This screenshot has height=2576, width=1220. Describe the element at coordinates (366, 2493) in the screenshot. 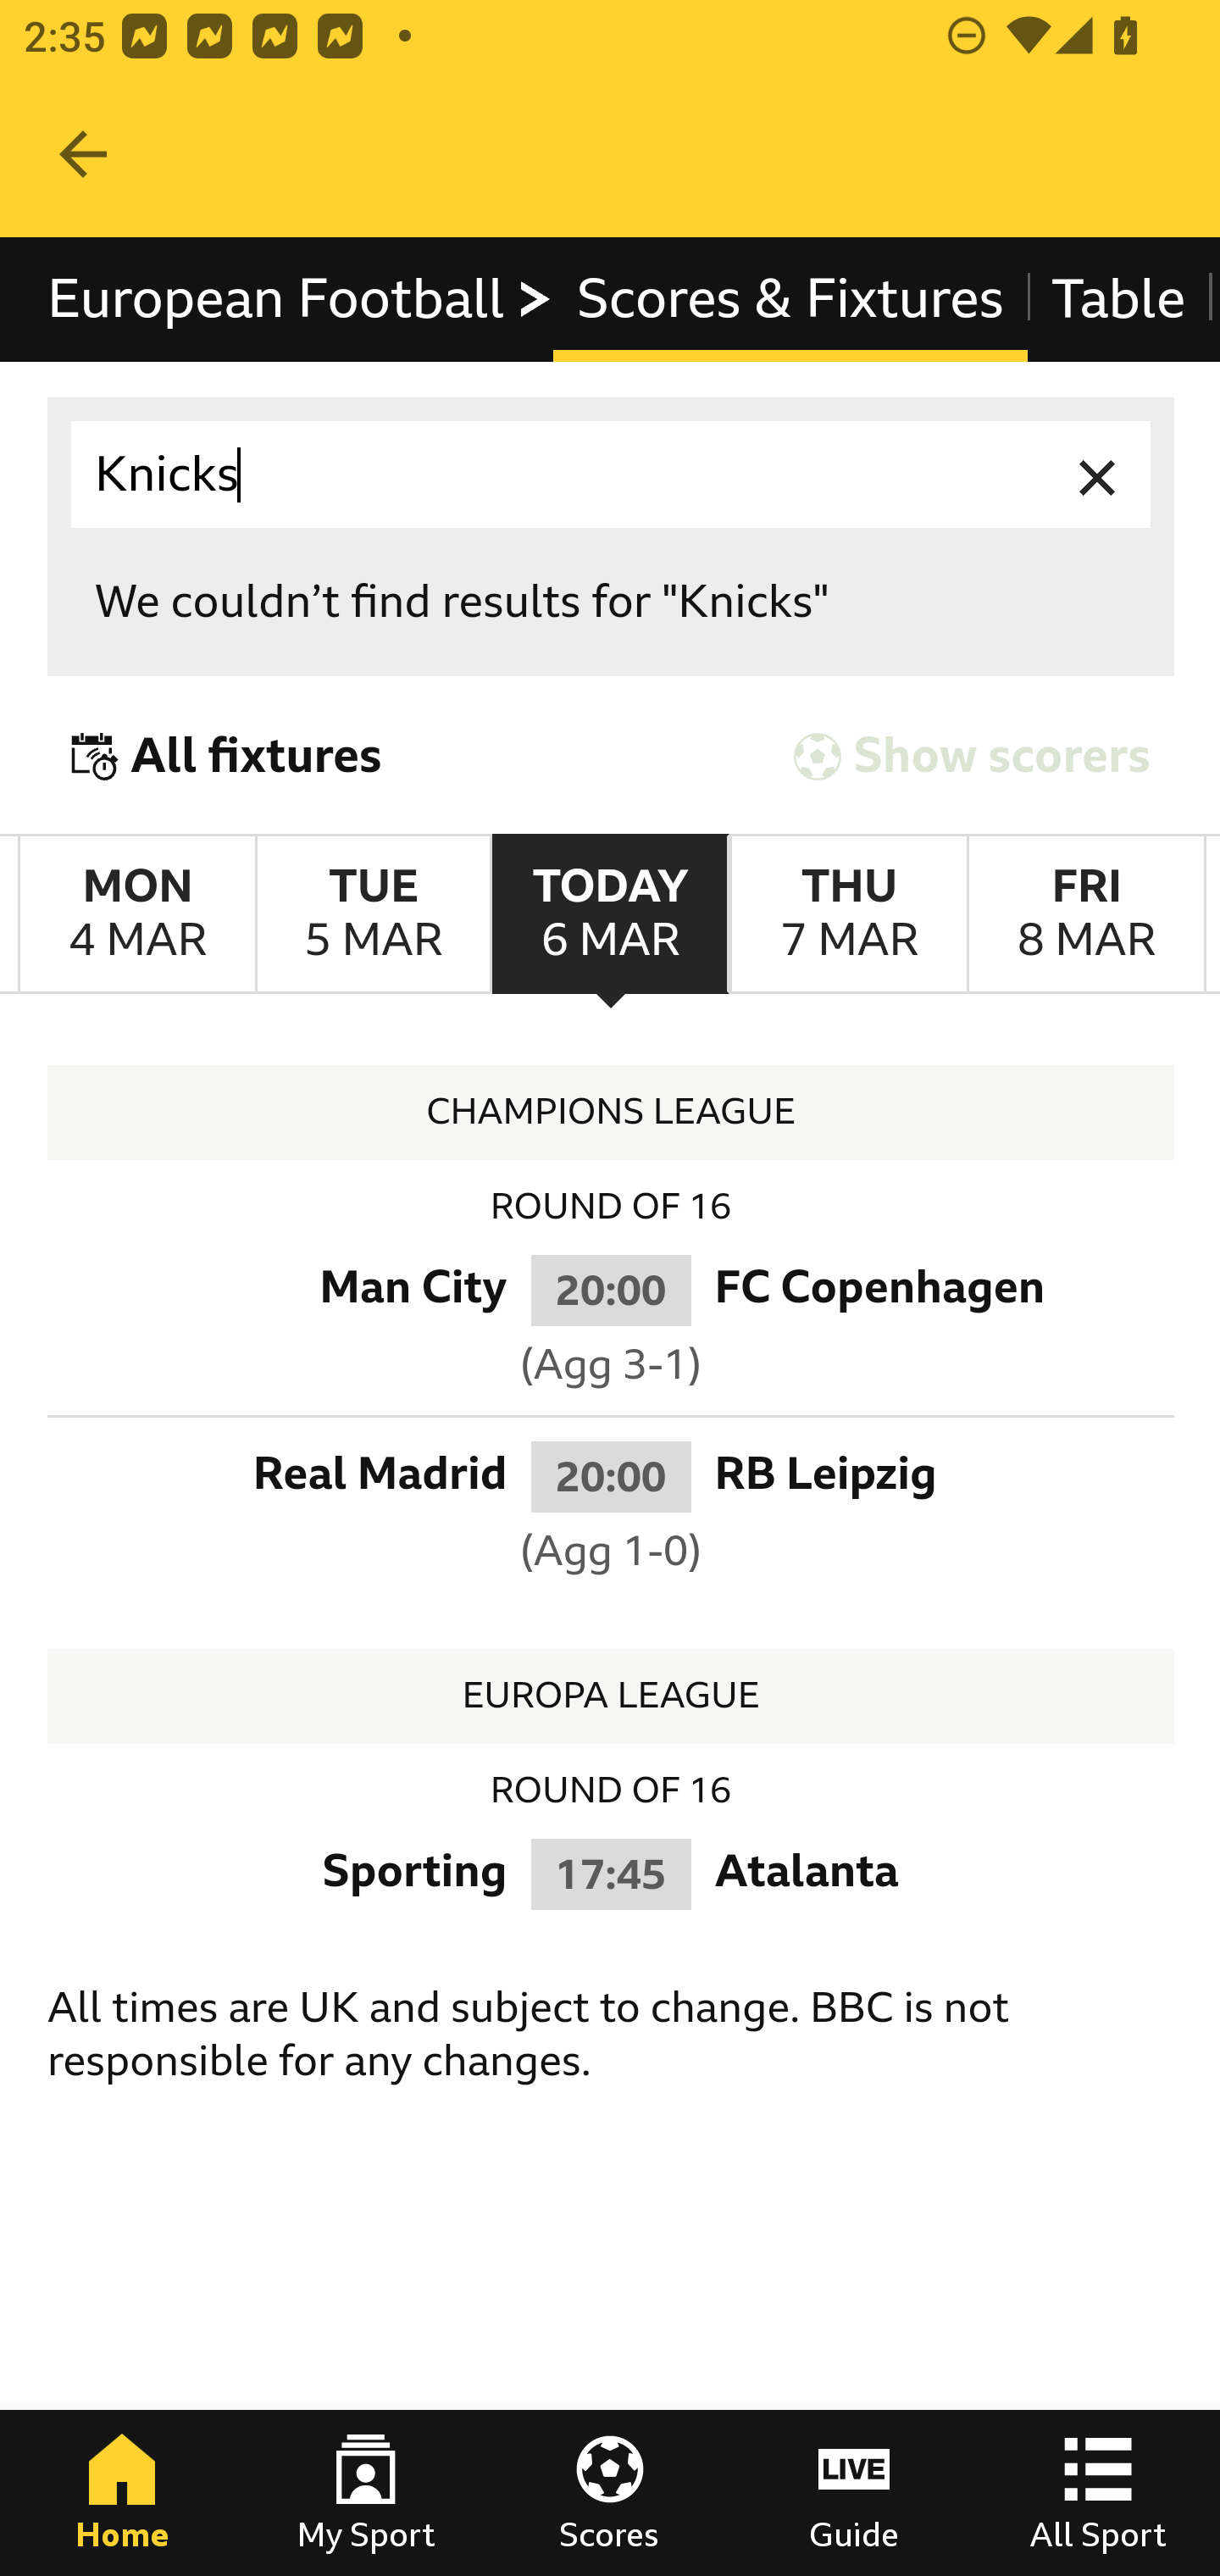

I see `My Sport` at that location.